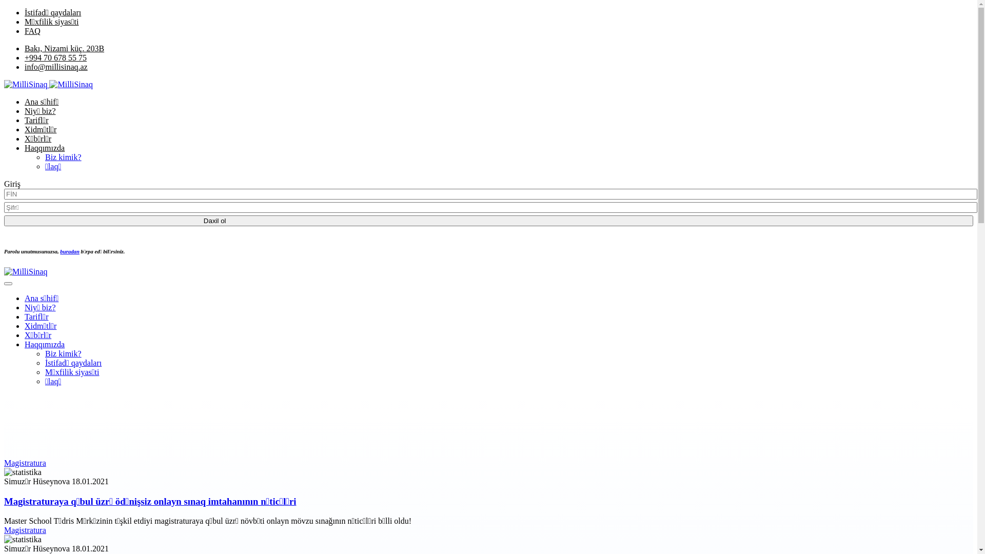 The width and height of the screenshot is (985, 554). What do you see at coordinates (25, 463) in the screenshot?
I see `Magistratura` at bounding box center [25, 463].